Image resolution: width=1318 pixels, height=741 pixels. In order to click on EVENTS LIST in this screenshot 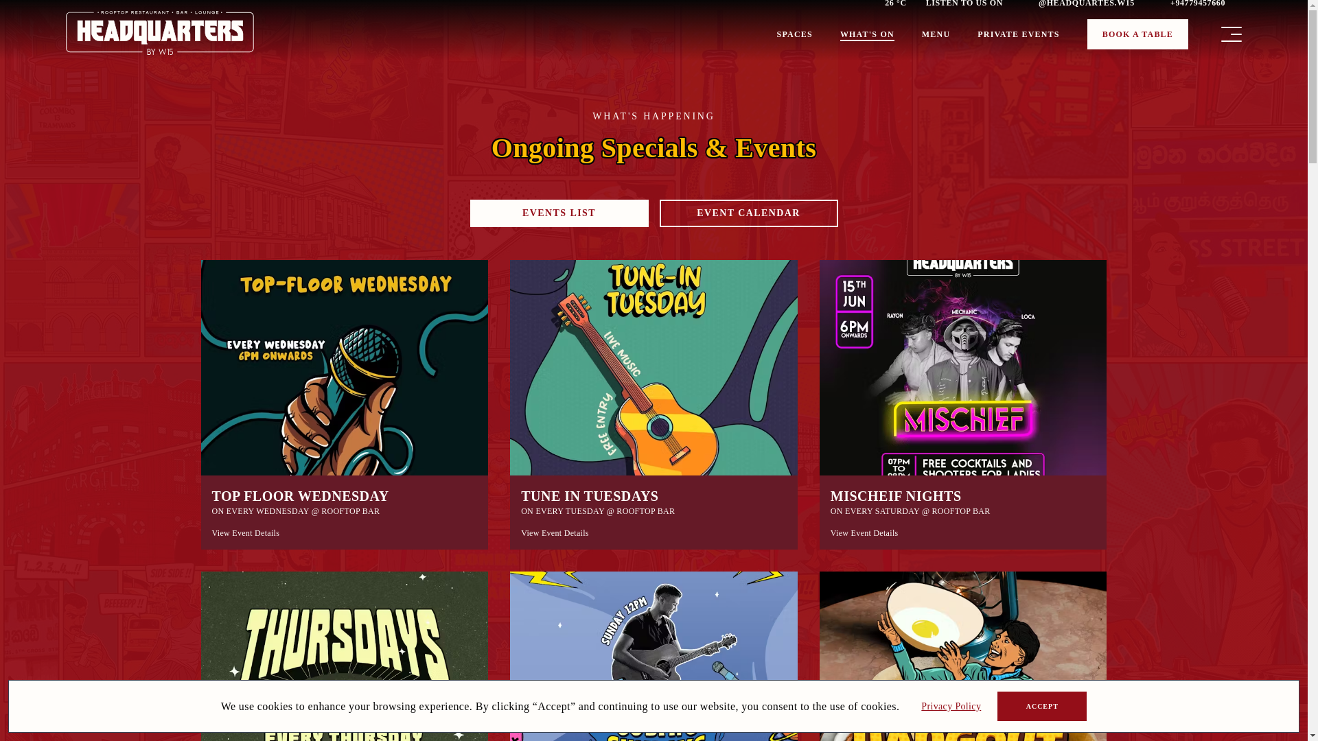, I will do `click(559, 213)`.